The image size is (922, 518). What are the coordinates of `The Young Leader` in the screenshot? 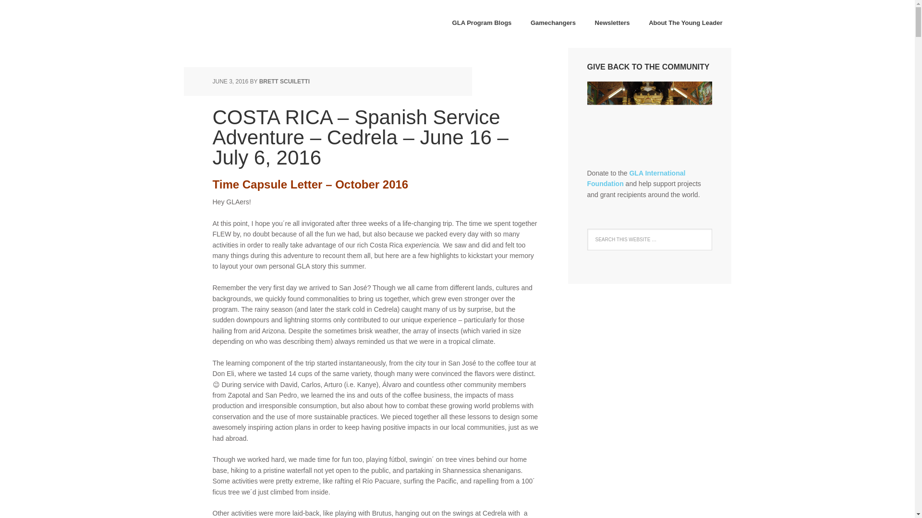 It's located at (246, 24).